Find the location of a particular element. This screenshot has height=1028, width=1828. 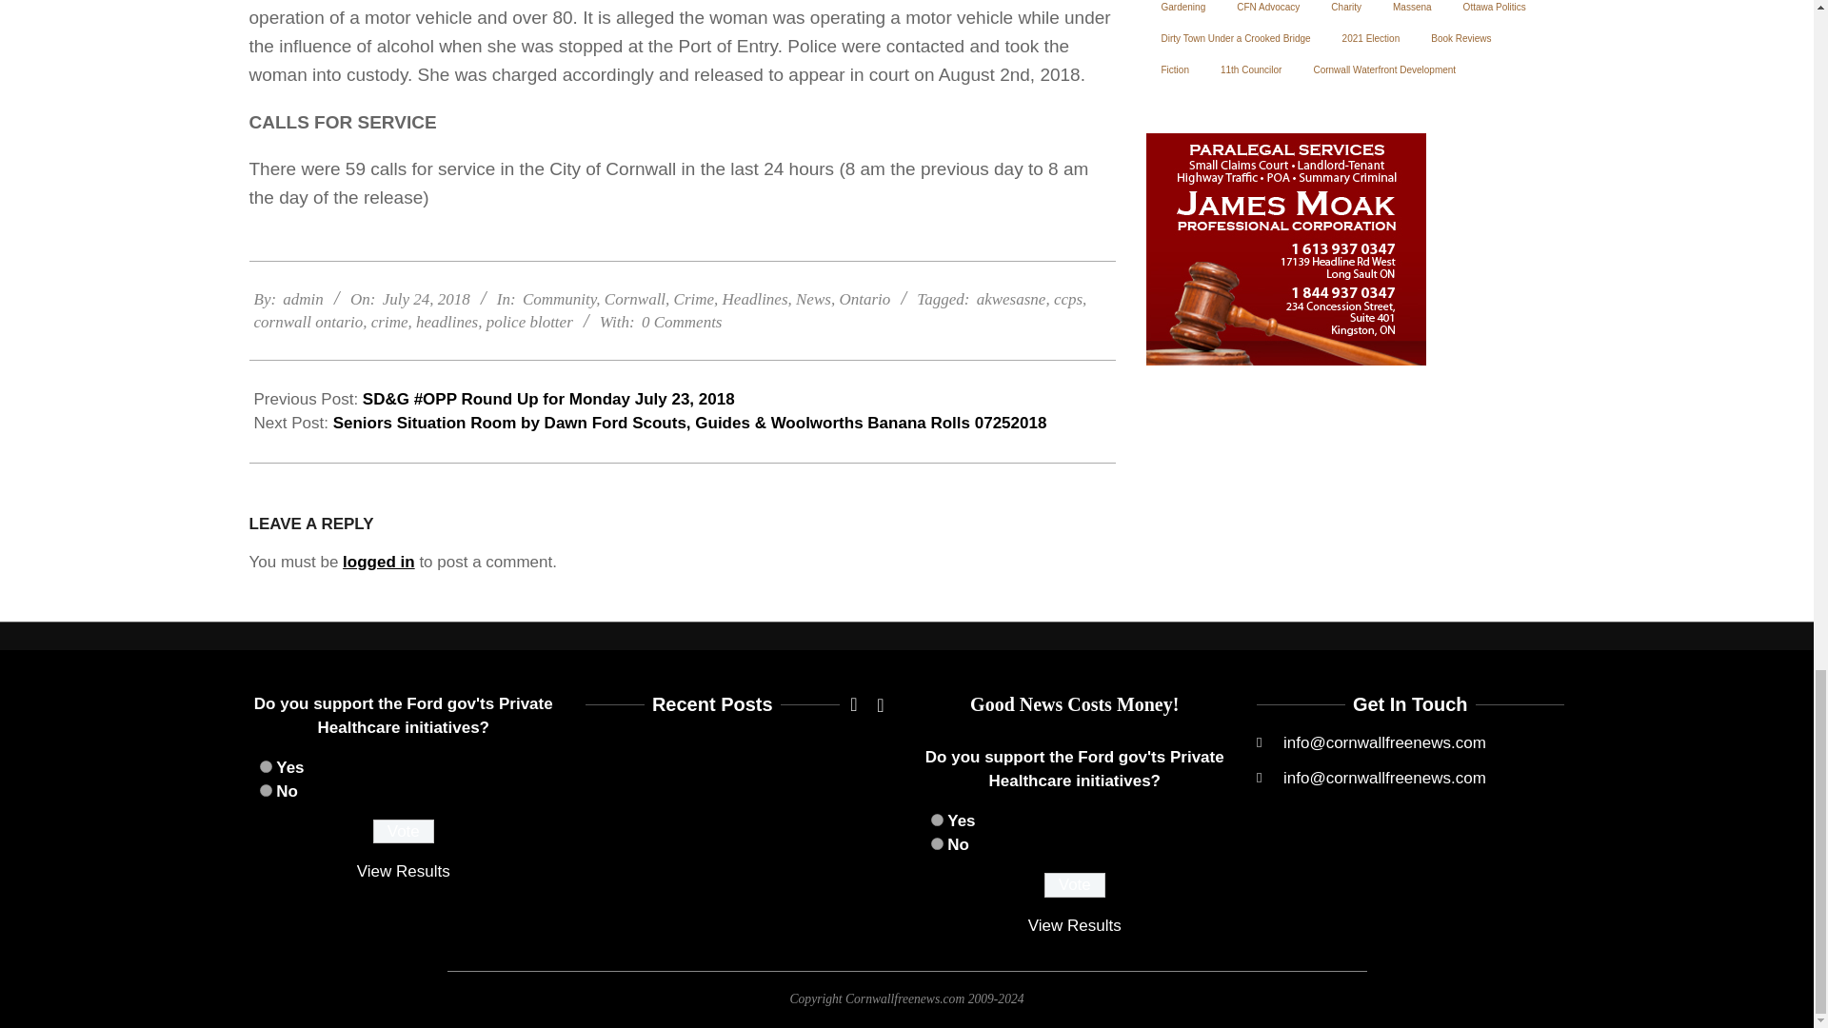

View Results Of This Poll is located at coordinates (403, 871).